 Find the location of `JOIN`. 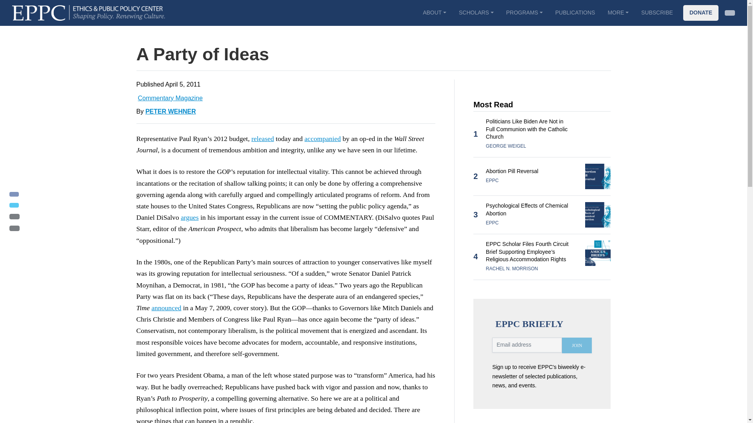

JOIN is located at coordinates (577, 345).